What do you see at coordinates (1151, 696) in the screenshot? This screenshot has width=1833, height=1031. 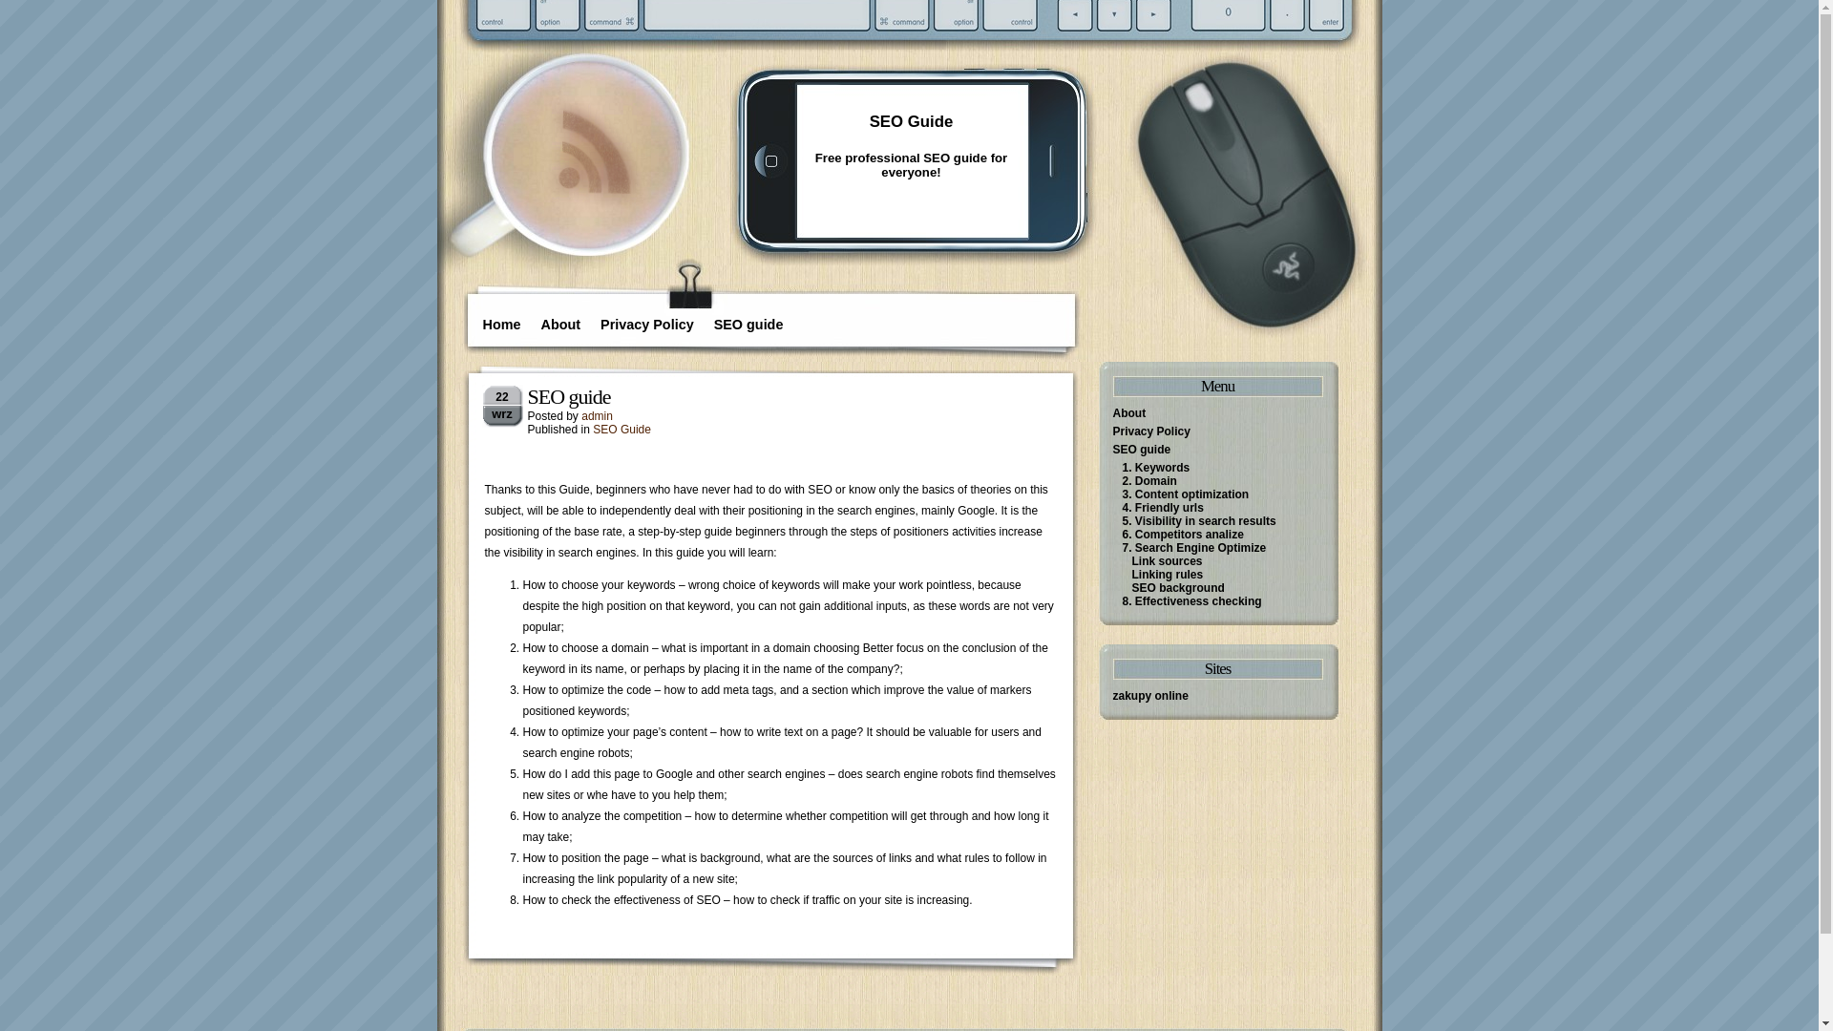 I see `zakupy online` at bounding box center [1151, 696].